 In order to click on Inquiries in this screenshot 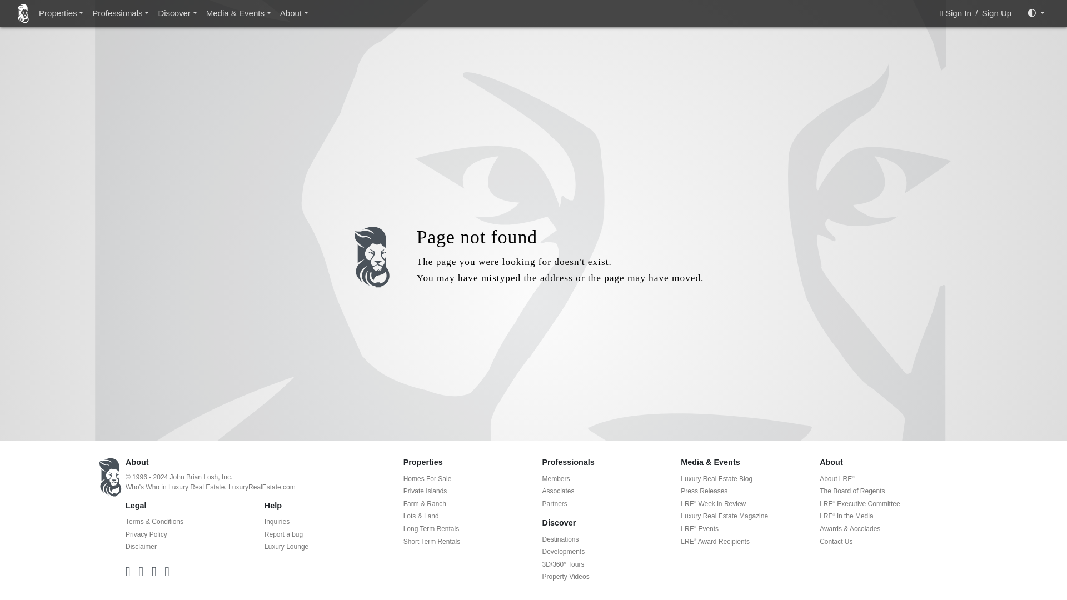, I will do `click(277, 522)`.